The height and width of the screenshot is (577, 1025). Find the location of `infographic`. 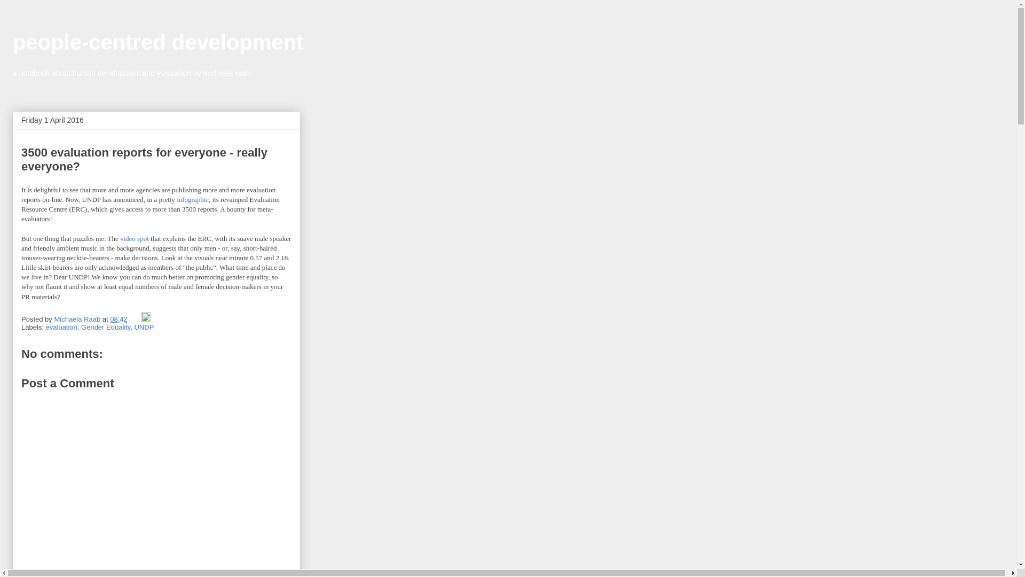

infographic is located at coordinates (192, 200).